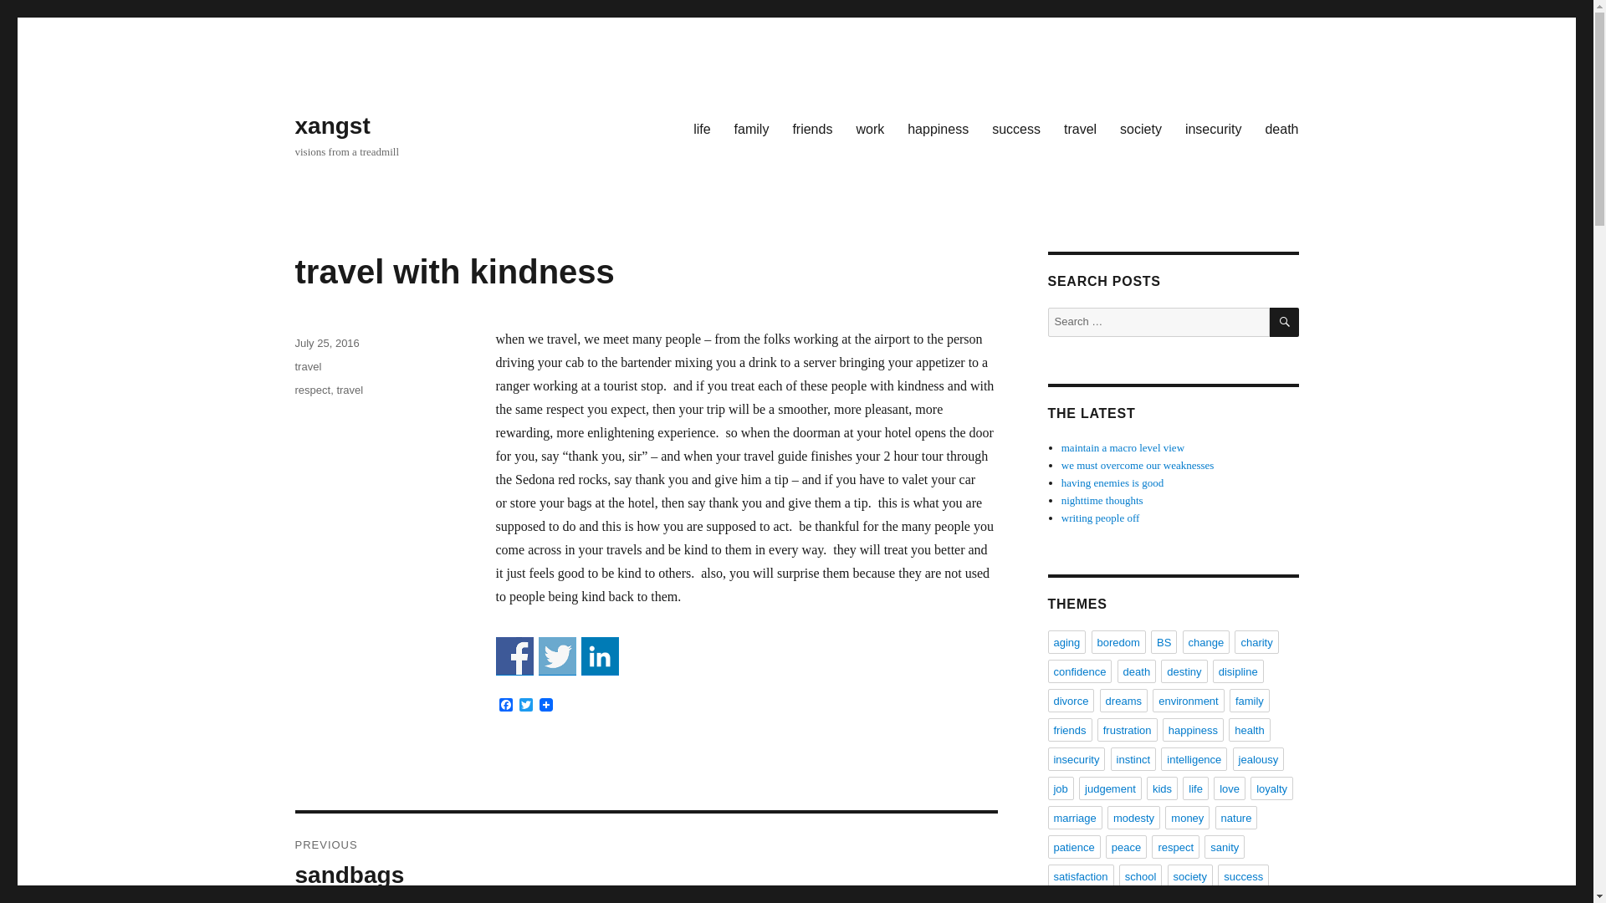  What do you see at coordinates (1285, 322) in the screenshot?
I see `SEARCH` at bounding box center [1285, 322].